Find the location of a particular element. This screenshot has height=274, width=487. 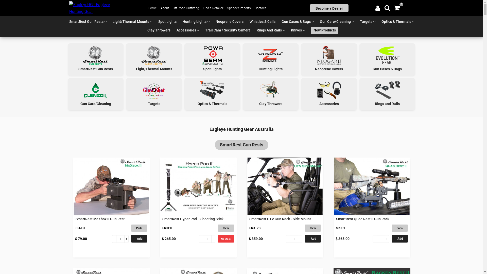

Optics & Thermals is located at coordinates (396, 22).